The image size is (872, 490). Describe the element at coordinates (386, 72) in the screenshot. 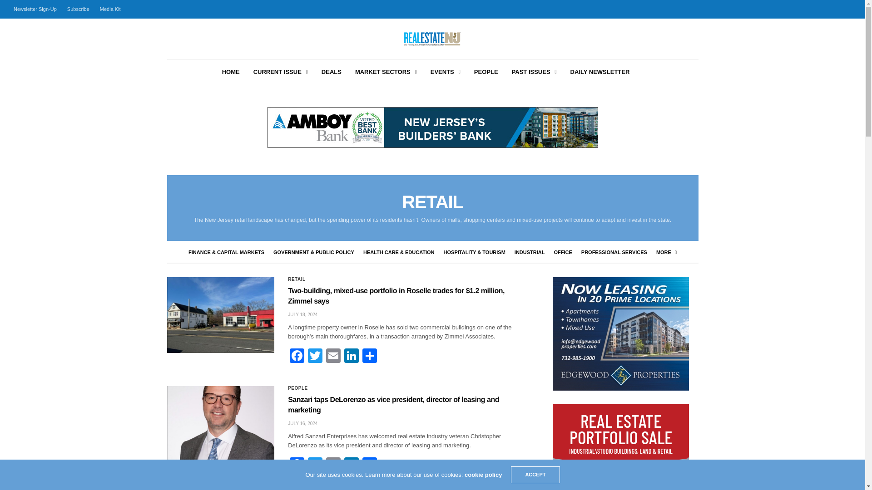

I see `MARKET SECTORS` at that location.